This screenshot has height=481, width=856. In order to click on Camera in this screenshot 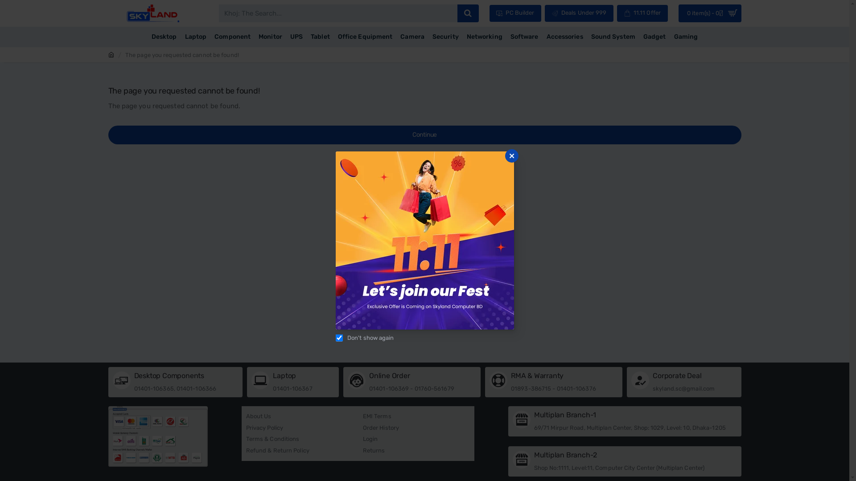, I will do `click(412, 37)`.